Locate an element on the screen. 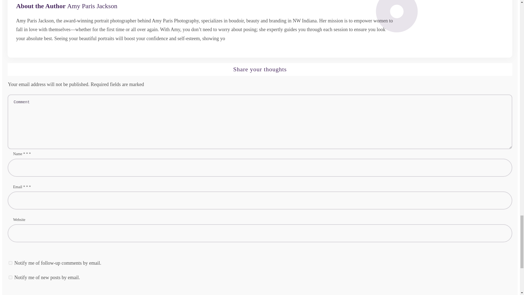 The height and width of the screenshot is (295, 524). undefined is located at coordinates (424, 23).